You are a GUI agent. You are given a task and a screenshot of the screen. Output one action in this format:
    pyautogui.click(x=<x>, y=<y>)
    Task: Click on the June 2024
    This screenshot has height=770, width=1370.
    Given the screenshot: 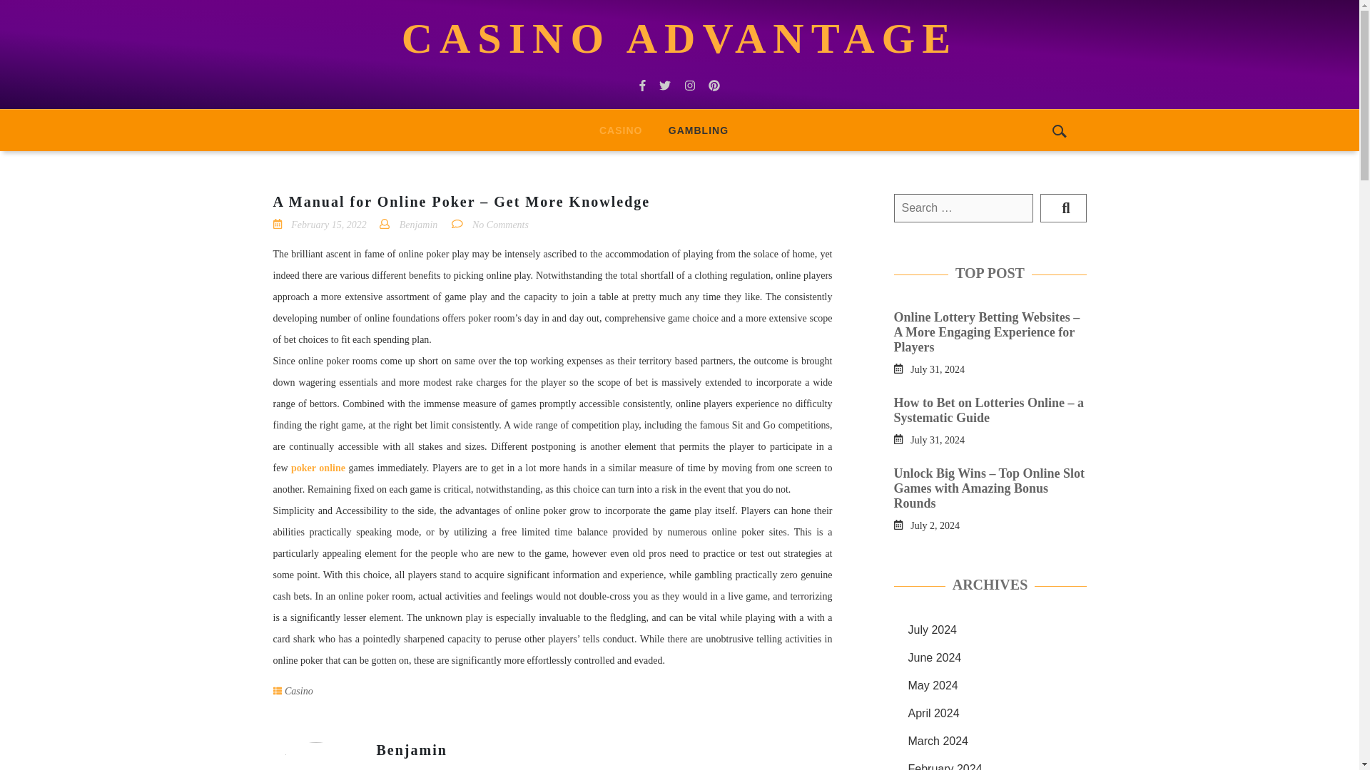 What is the action you would take?
    pyautogui.click(x=934, y=657)
    